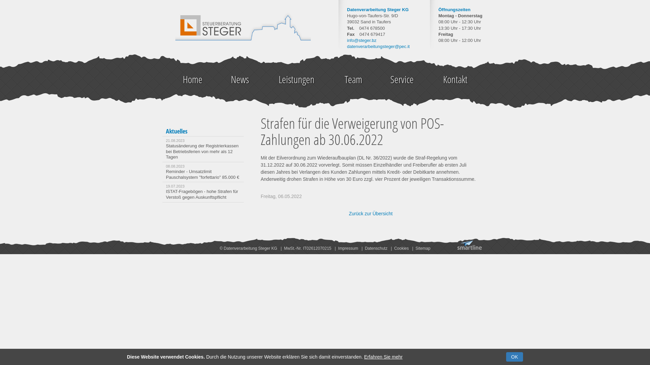  What do you see at coordinates (348, 248) in the screenshot?
I see `Impressum` at bounding box center [348, 248].